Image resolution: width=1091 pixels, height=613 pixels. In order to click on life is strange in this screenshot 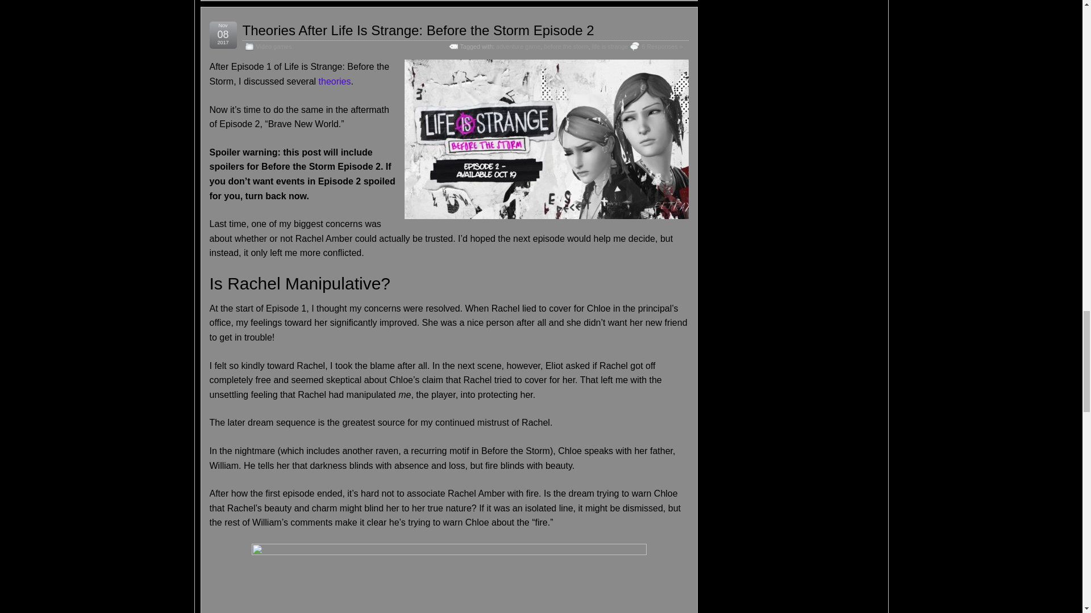, I will do `click(610, 46)`.